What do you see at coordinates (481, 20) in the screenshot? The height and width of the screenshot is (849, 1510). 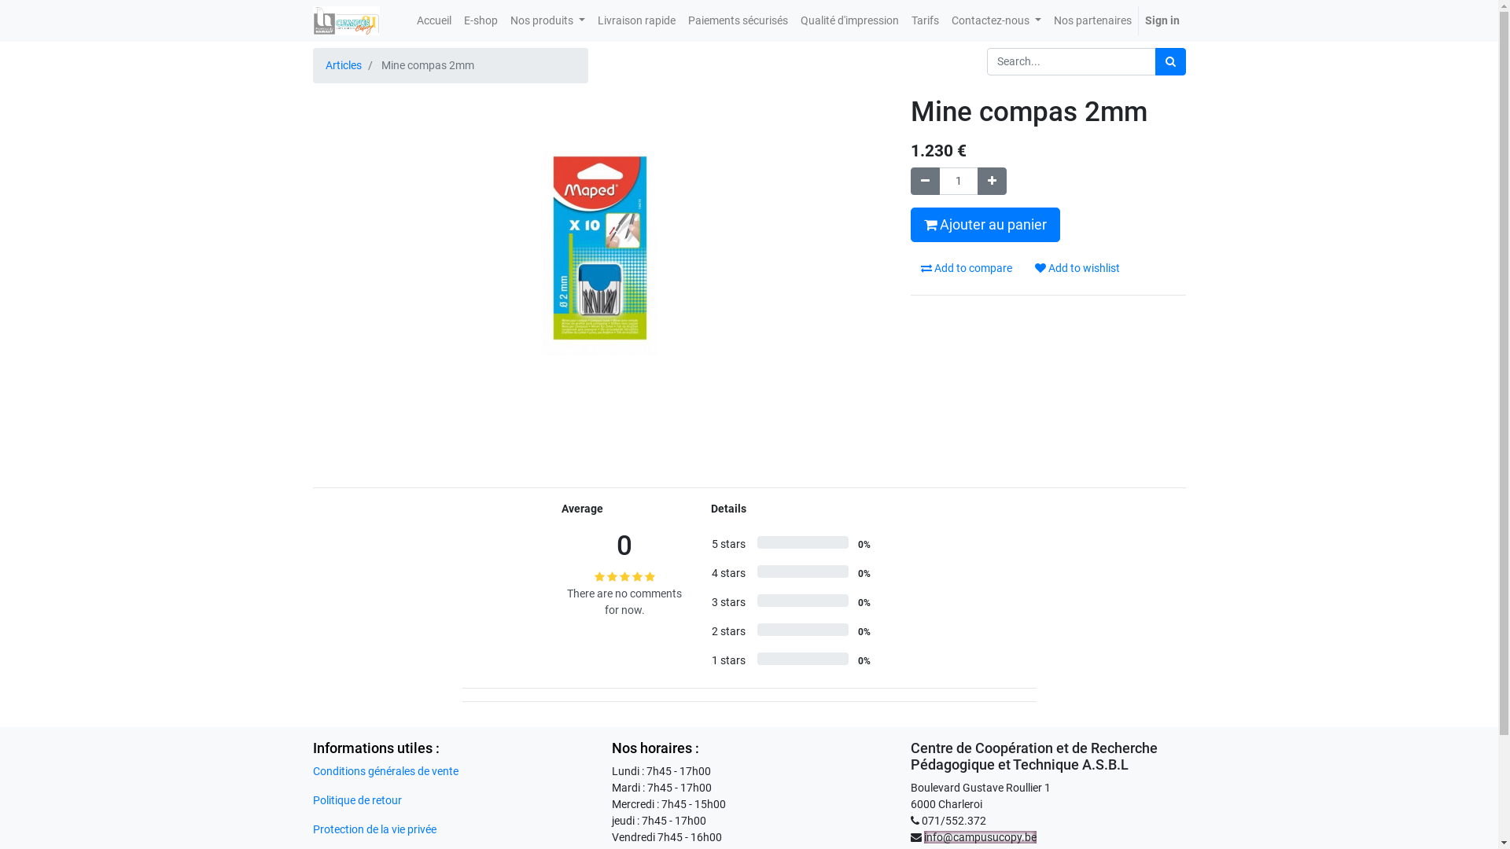 I see `E-shop` at bounding box center [481, 20].